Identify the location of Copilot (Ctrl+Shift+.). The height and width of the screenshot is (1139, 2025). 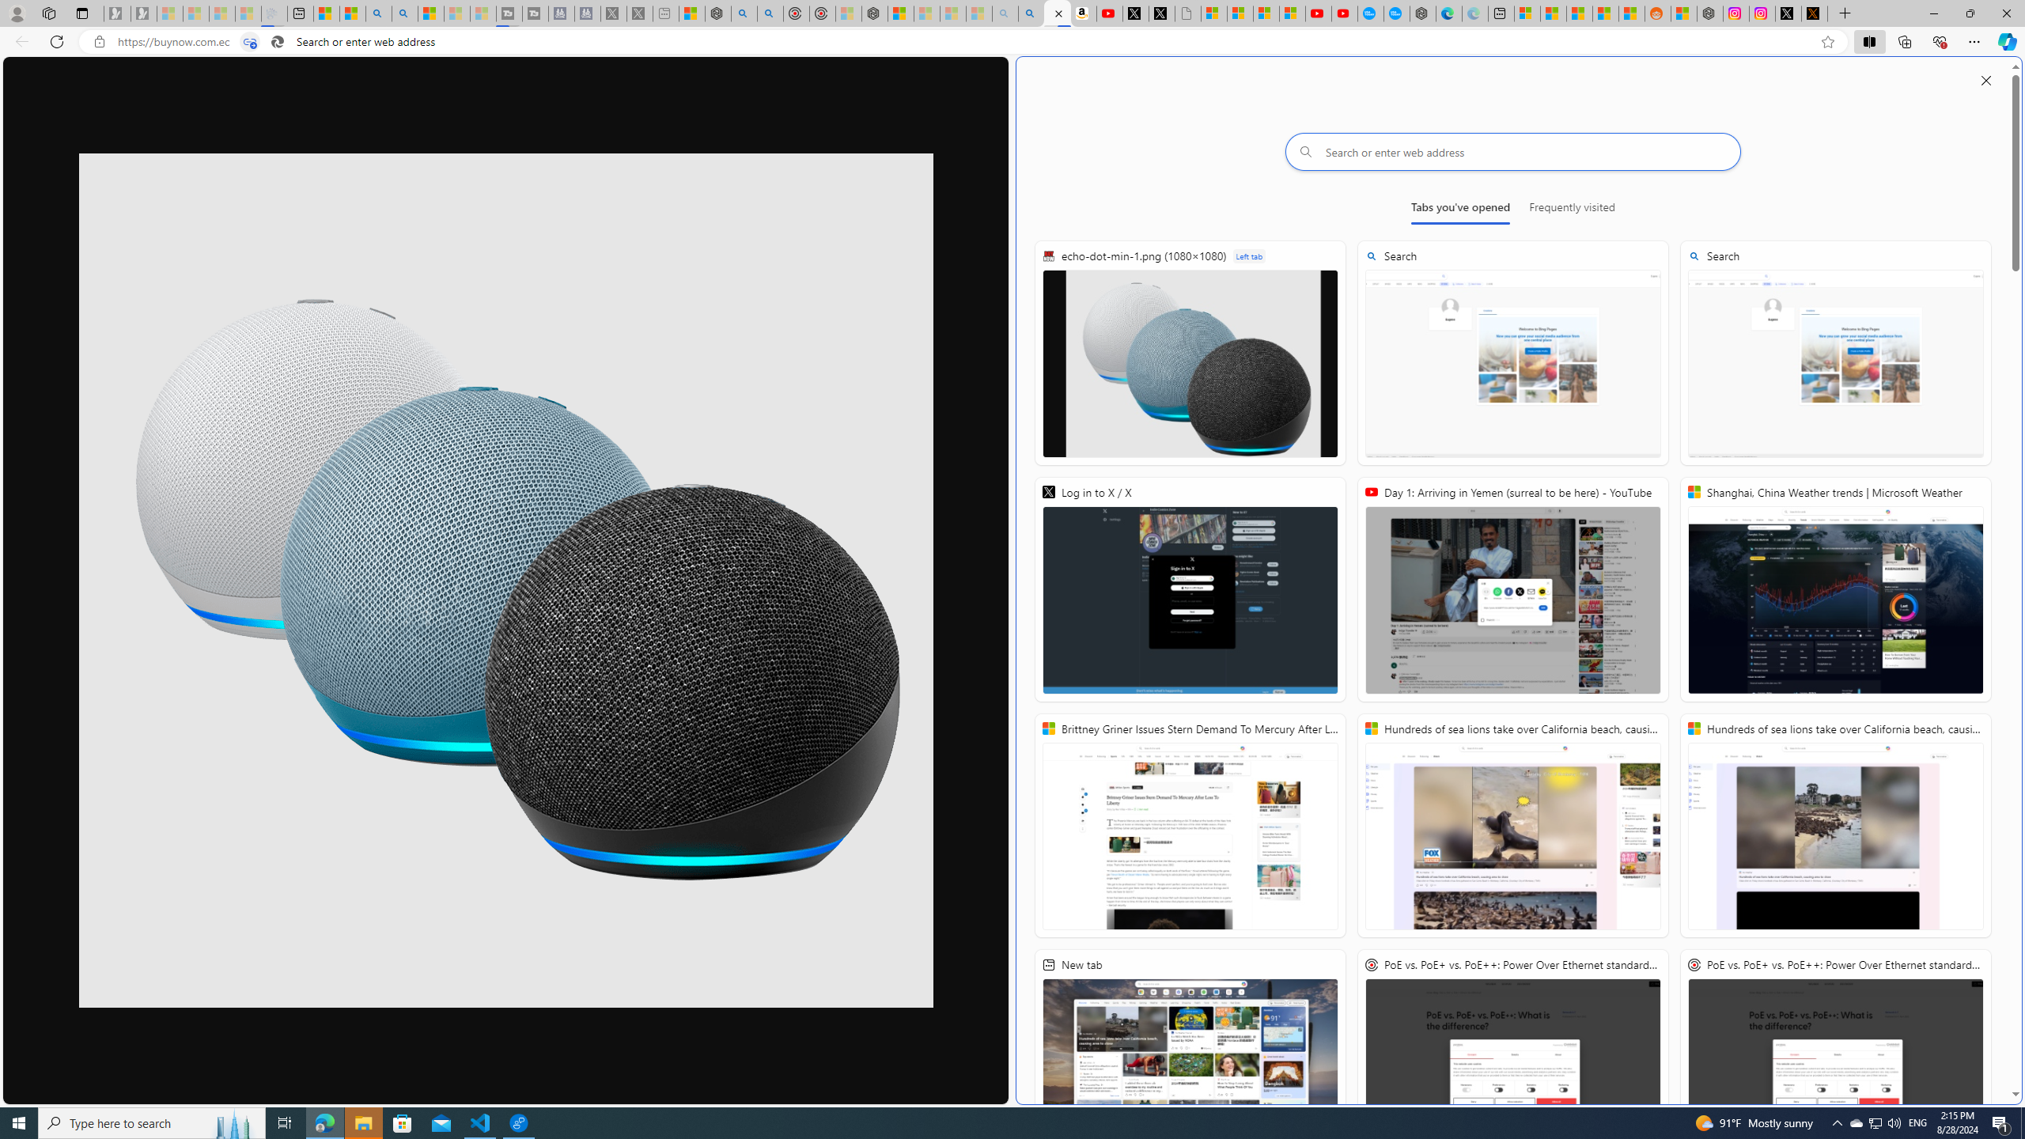
(2006, 41).